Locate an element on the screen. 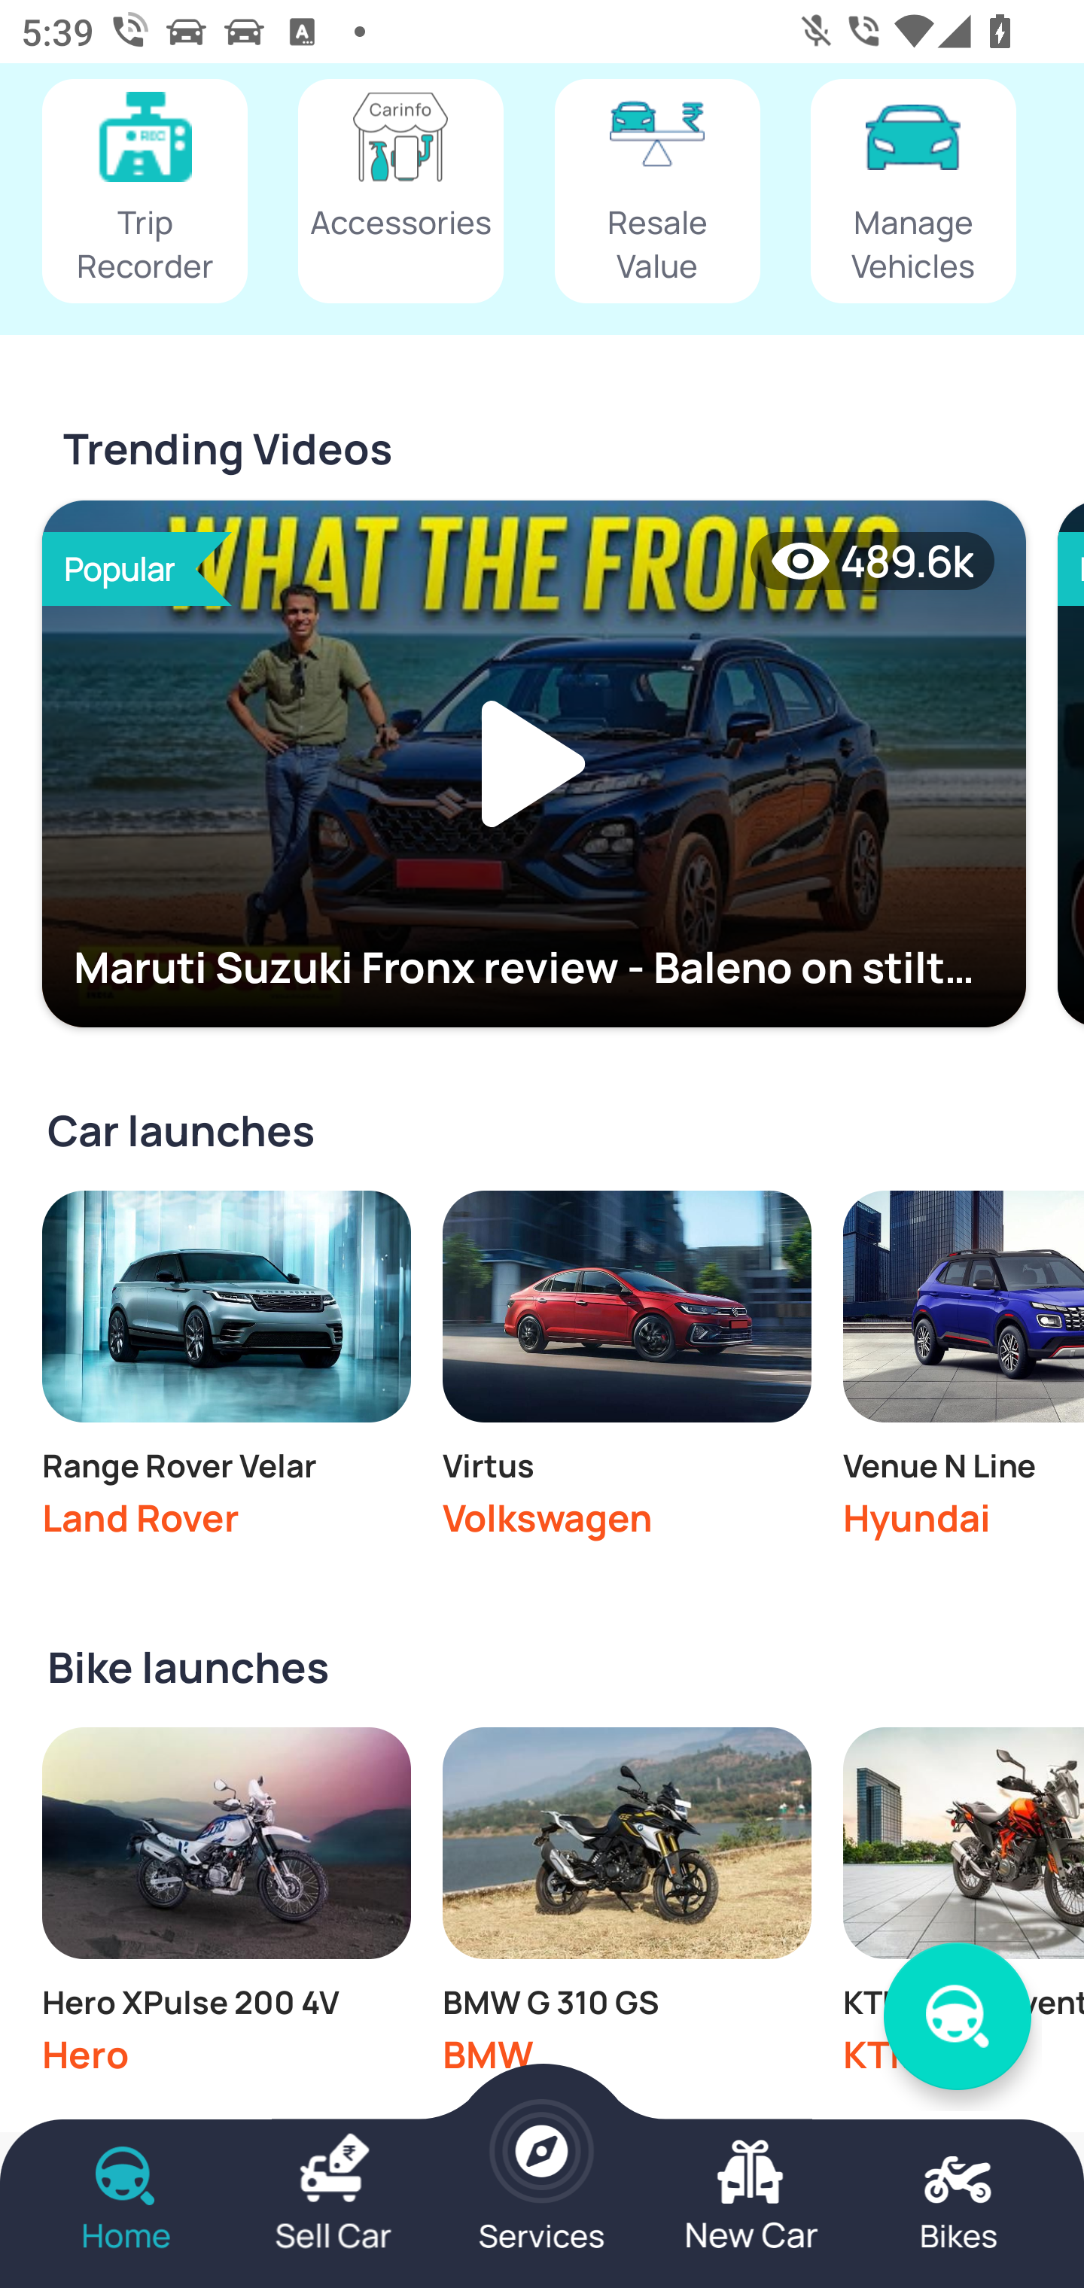 Image resolution: width=1084 pixels, height=2288 pixels. Range Rover Velar Land Rover is located at coordinates (226, 1371).